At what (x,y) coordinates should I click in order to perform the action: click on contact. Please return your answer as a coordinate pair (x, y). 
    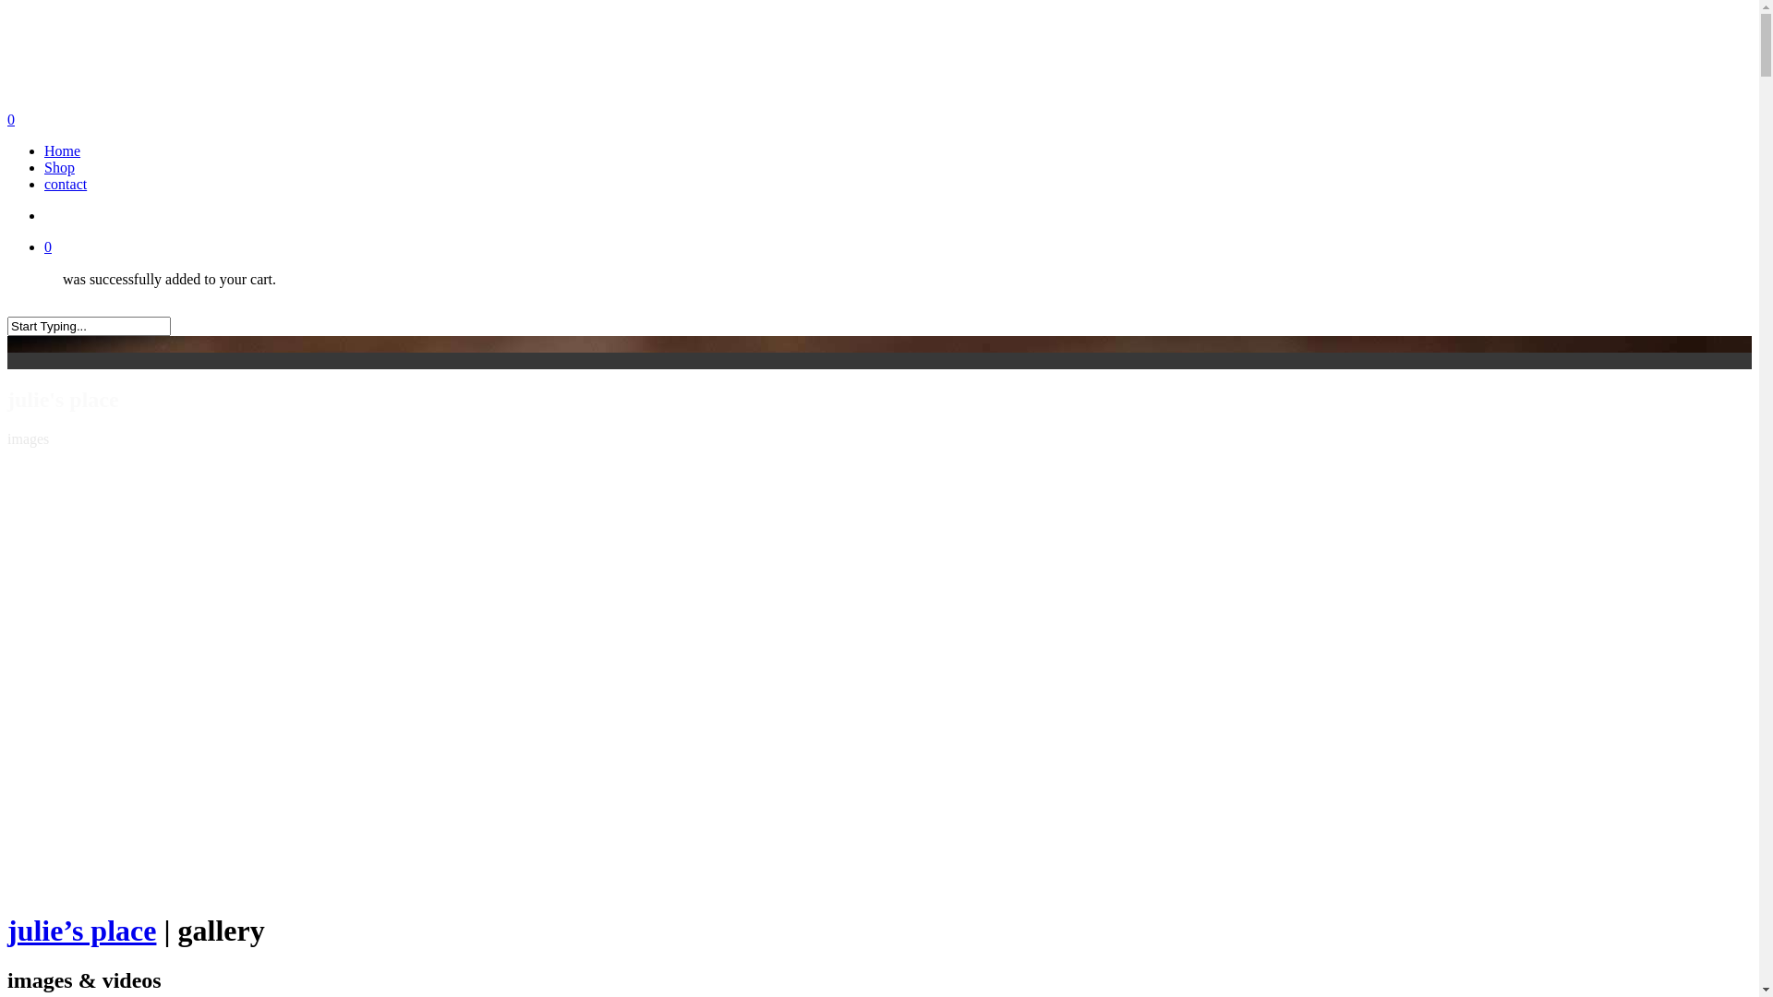
    Looking at the image, I should click on (66, 185).